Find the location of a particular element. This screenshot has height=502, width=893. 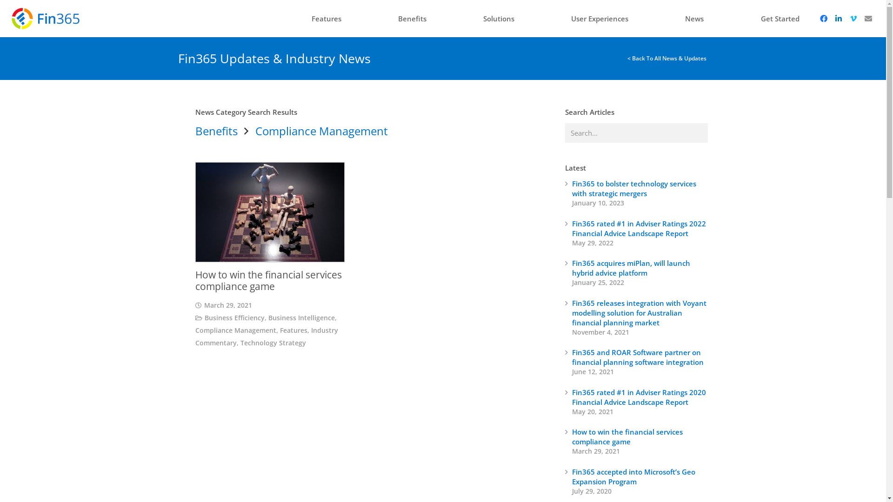

Facebook is located at coordinates (823, 19).